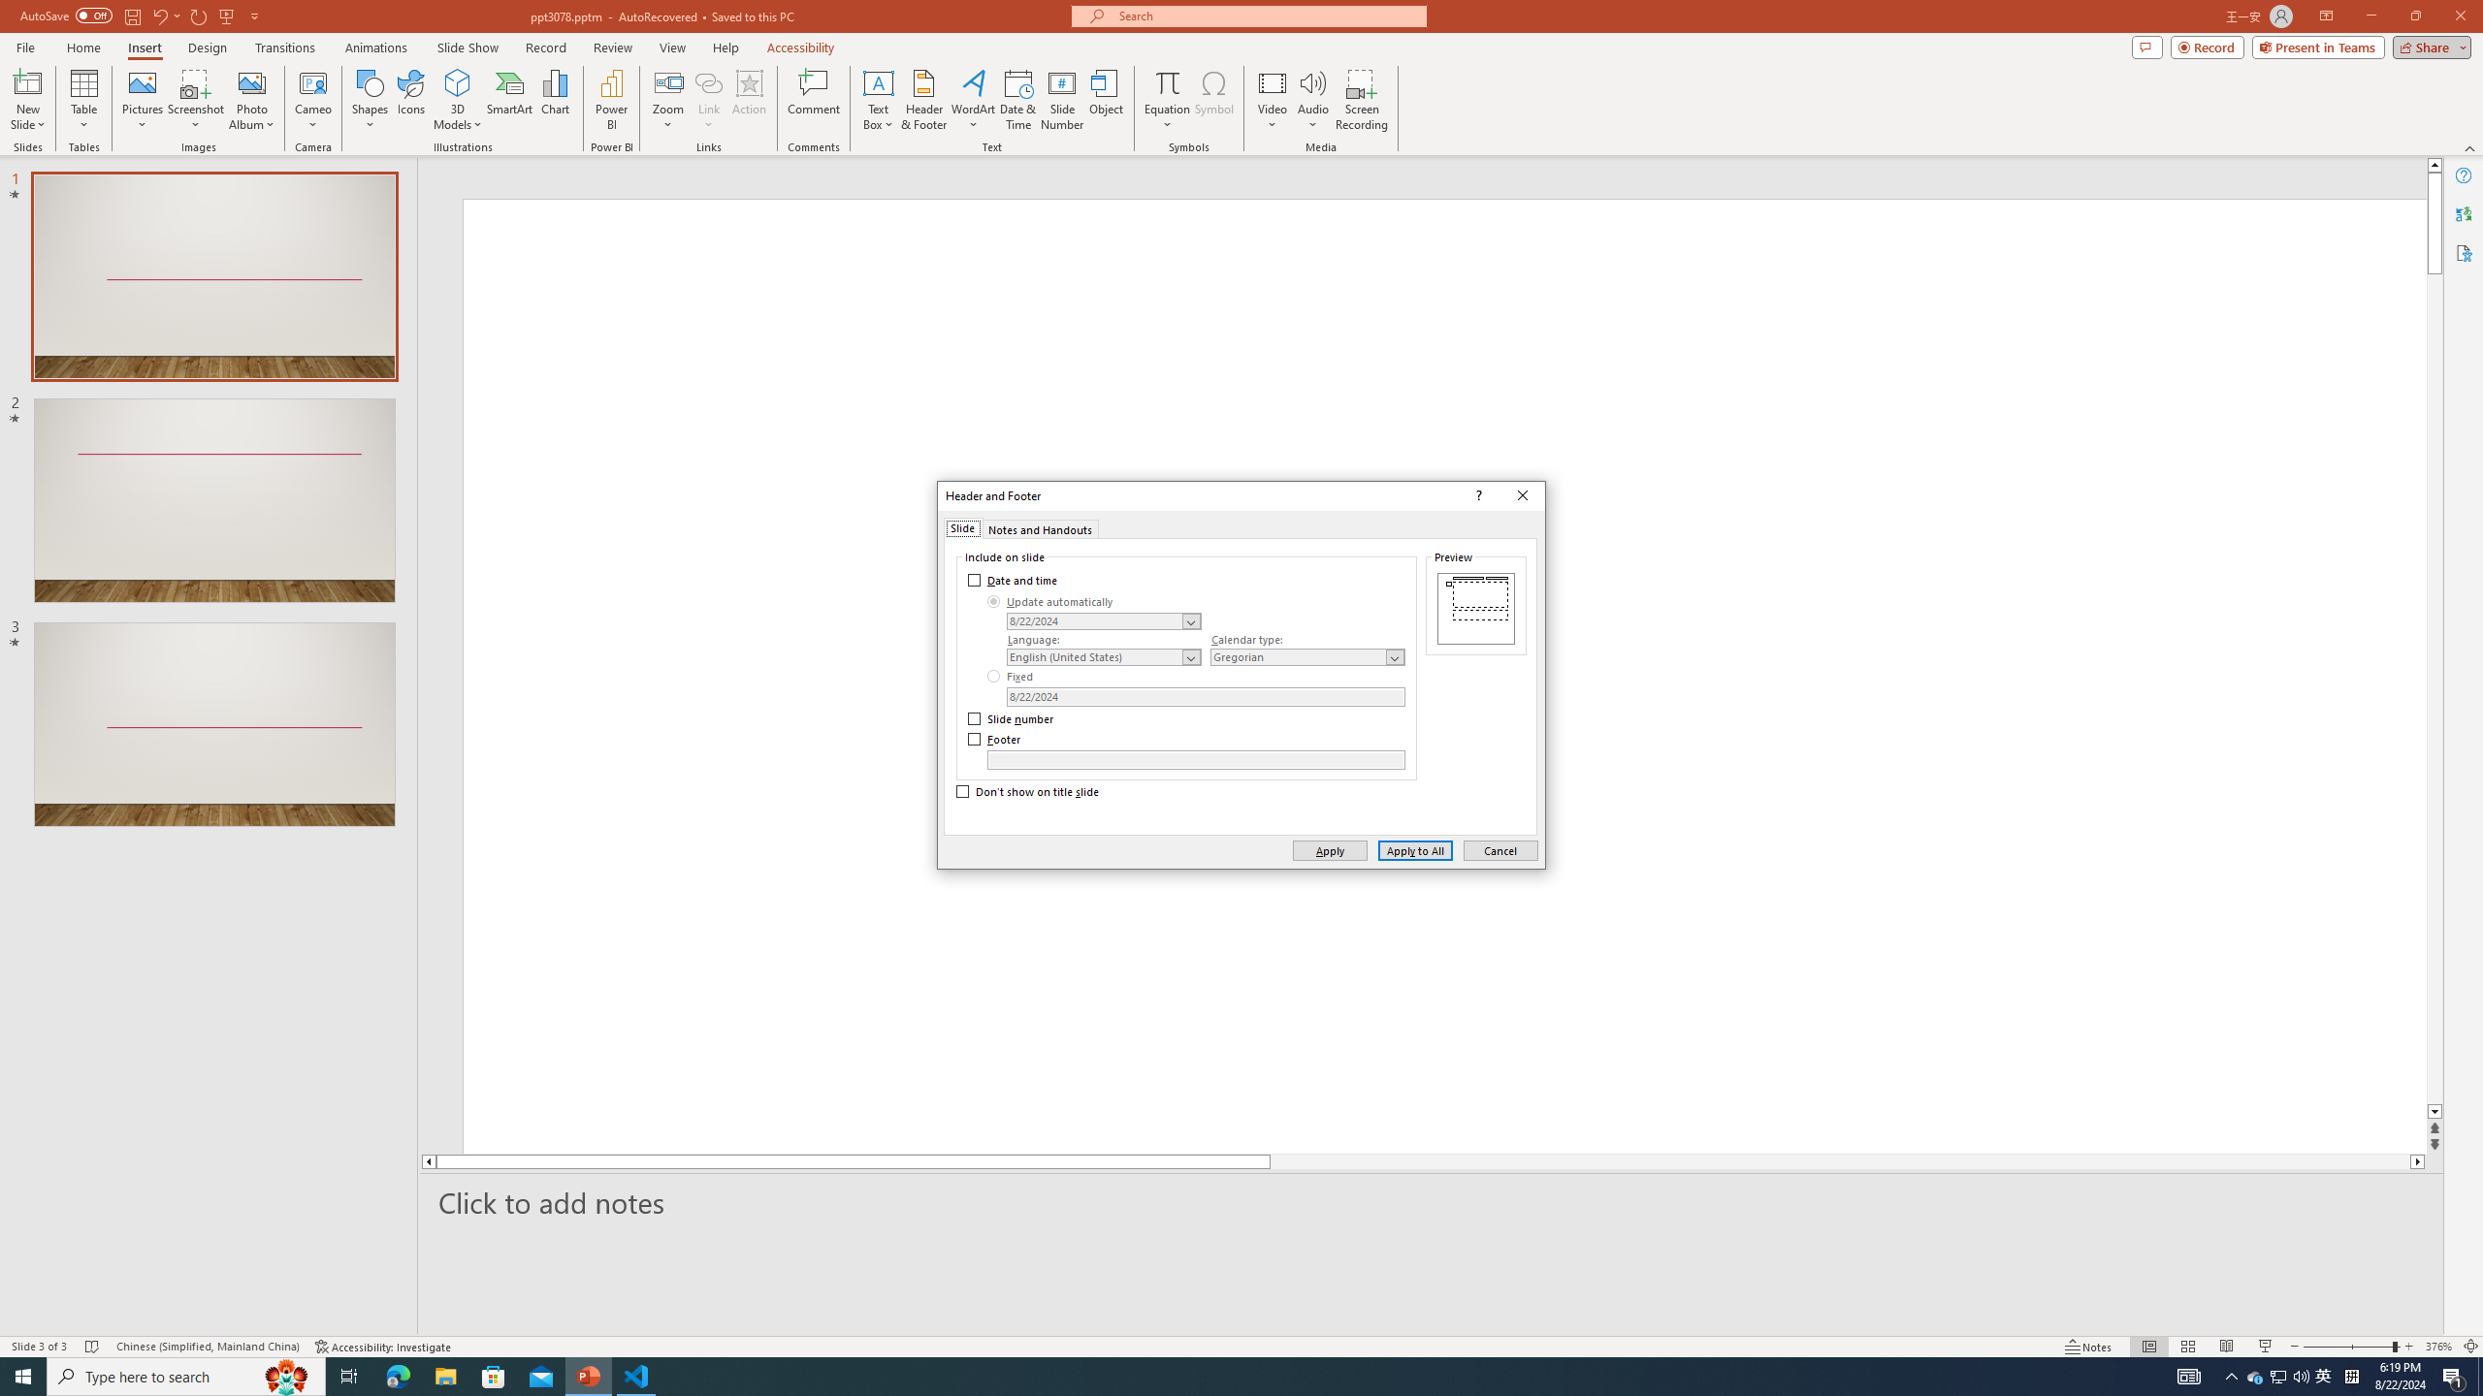 Image resolution: width=2483 pixels, height=1396 pixels. I want to click on Comment, so click(813, 100).